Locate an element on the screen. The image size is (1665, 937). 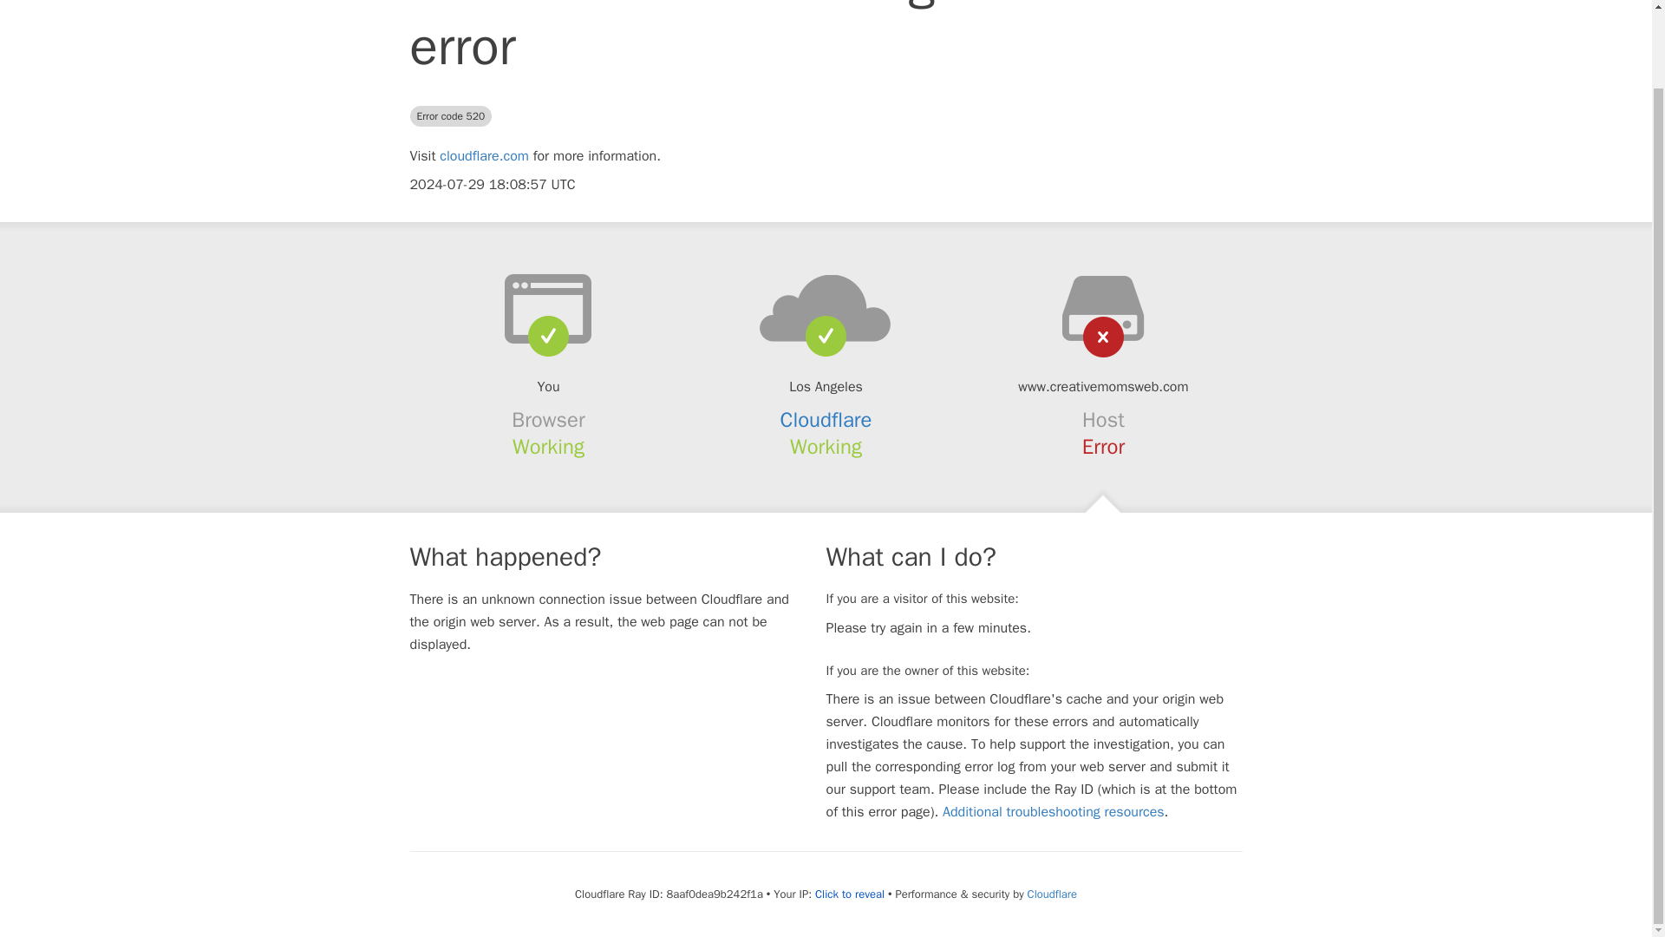
Additional troubleshooting resources is located at coordinates (1053, 812).